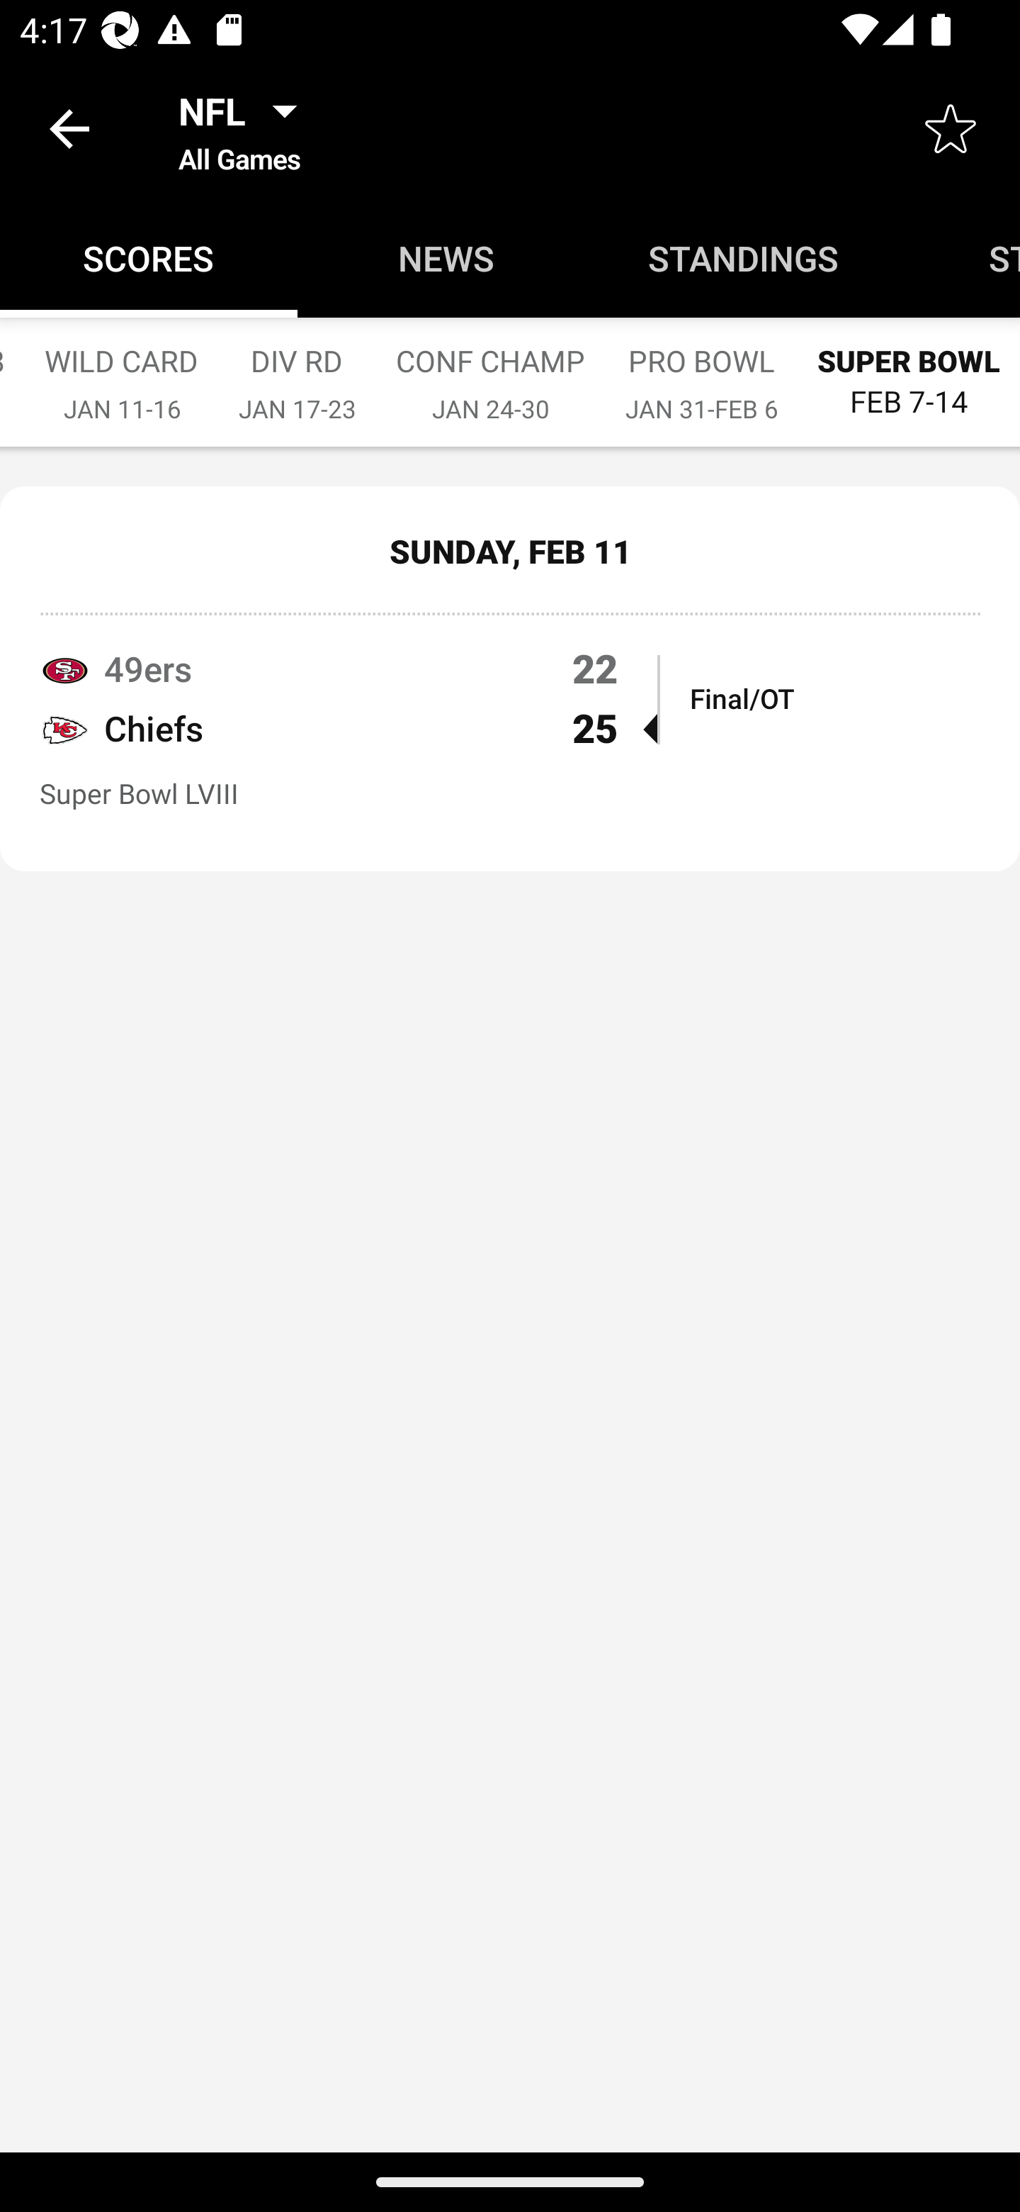 This screenshot has width=1020, height=2212. I want to click on News NEWS, so click(446, 258).